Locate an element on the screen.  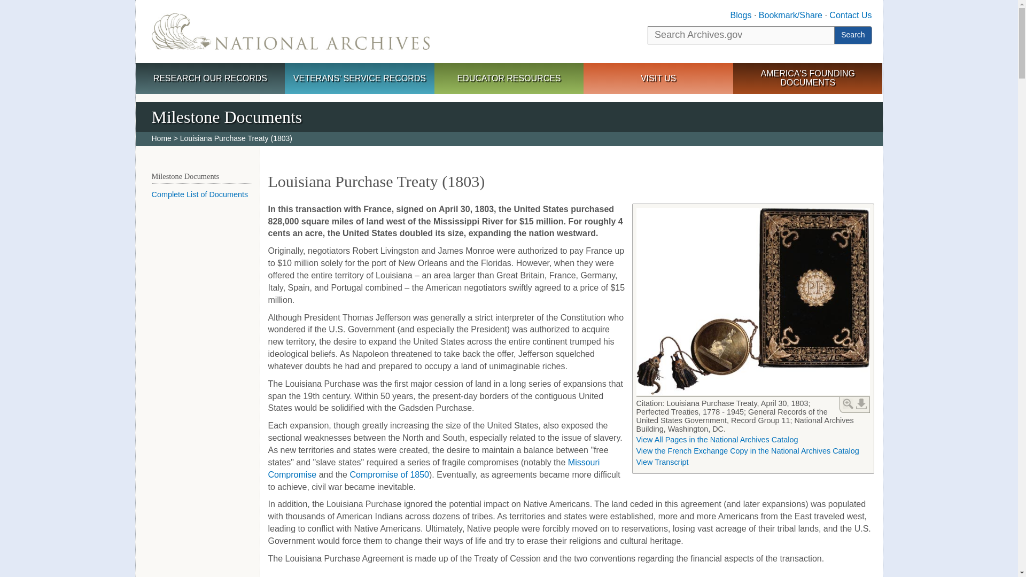
VETERANS' SERVICE RECORDS is located at coordinates (359, 79).